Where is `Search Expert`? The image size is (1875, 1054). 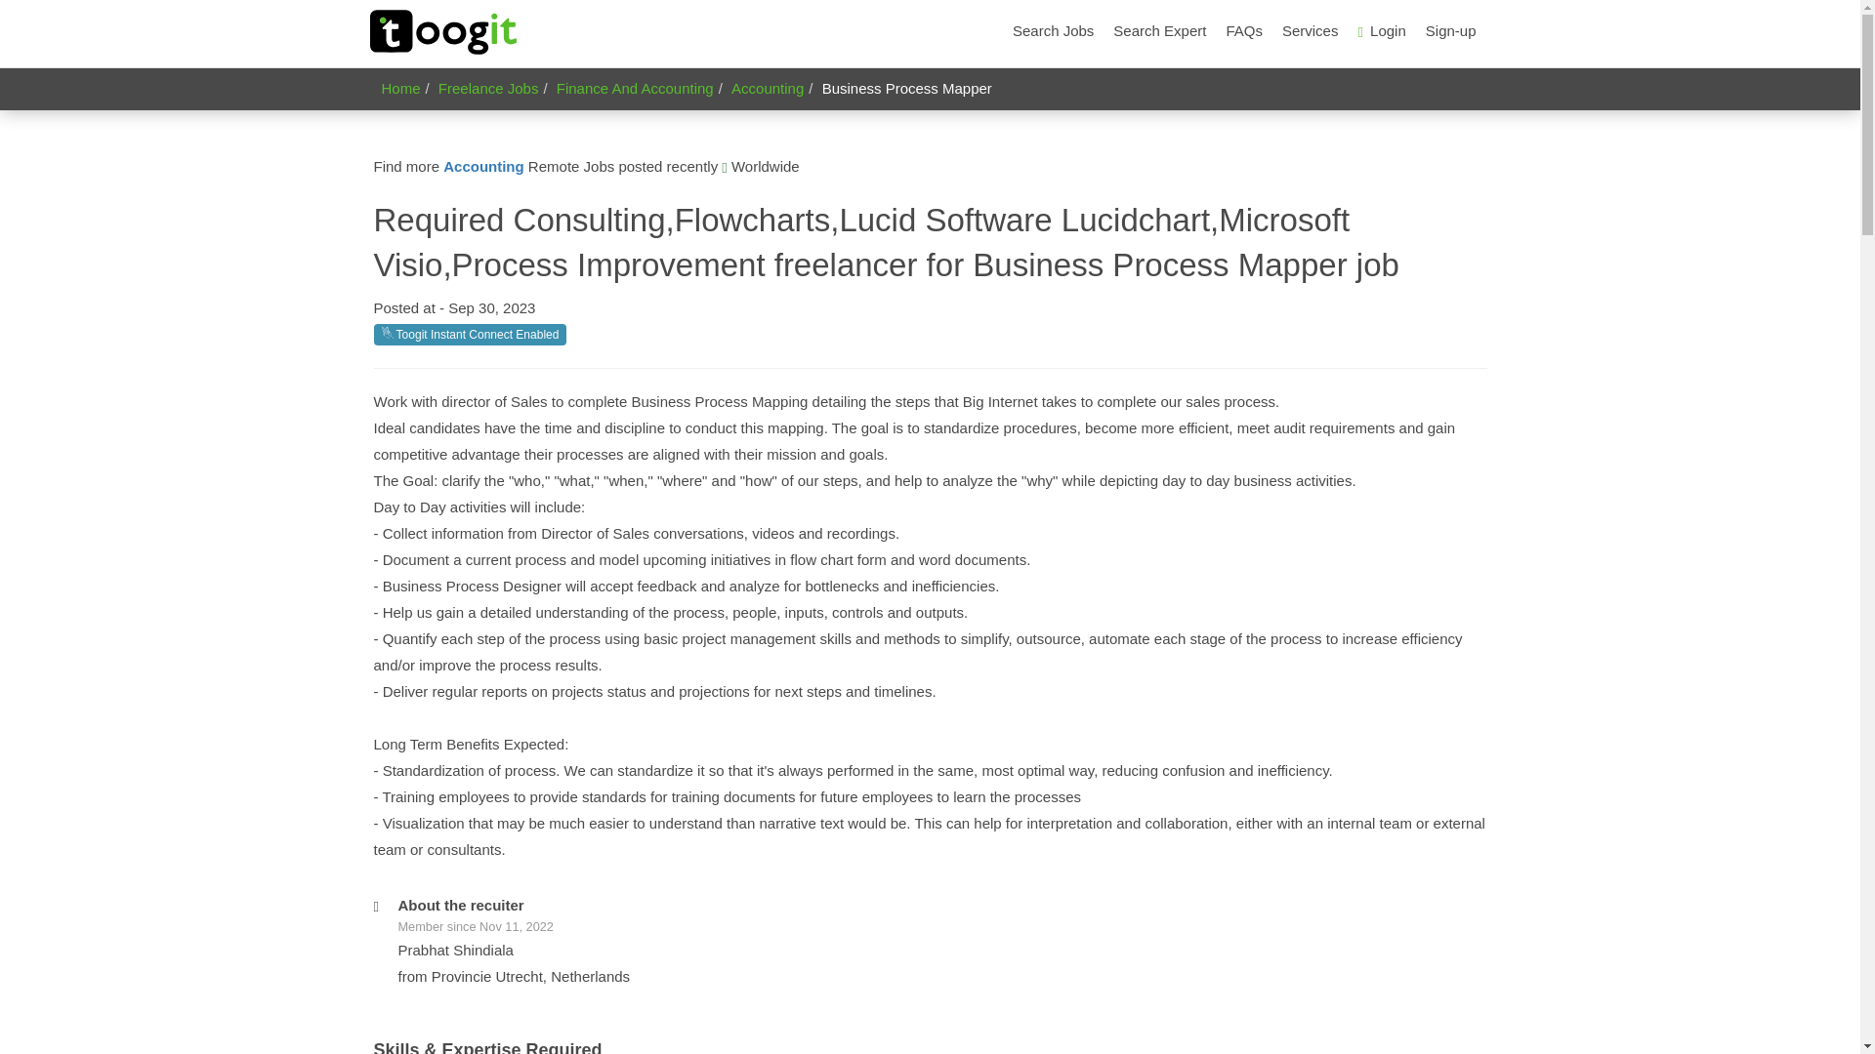 Search Expert is located at coordinates (1159, 31).